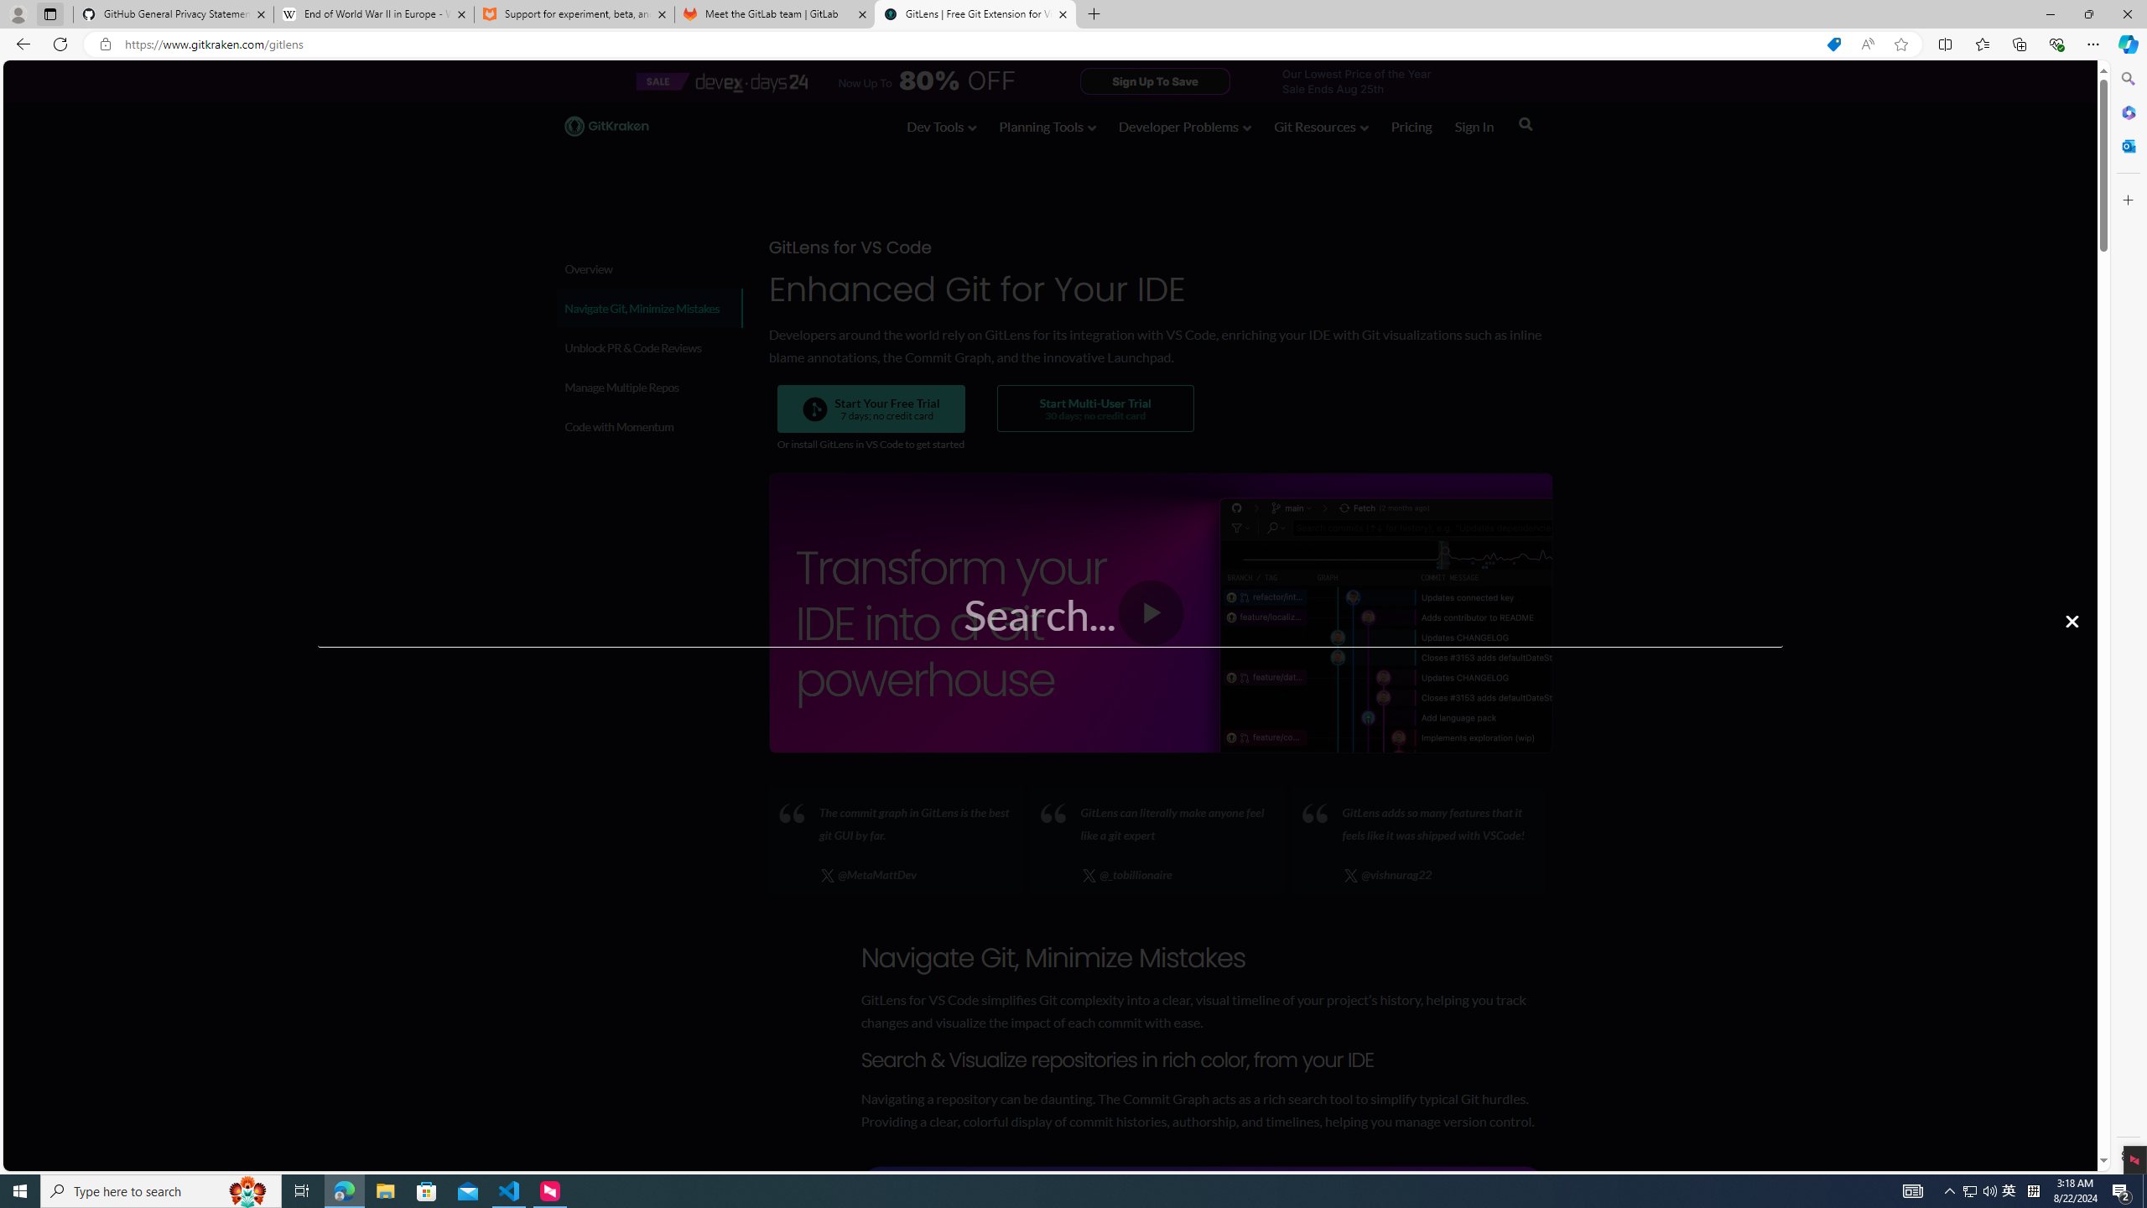 Image resolution: width=2147 pixels, height=1208 pixels. I want to click on Unblock PR & Code Reviews, so click(649, 347).